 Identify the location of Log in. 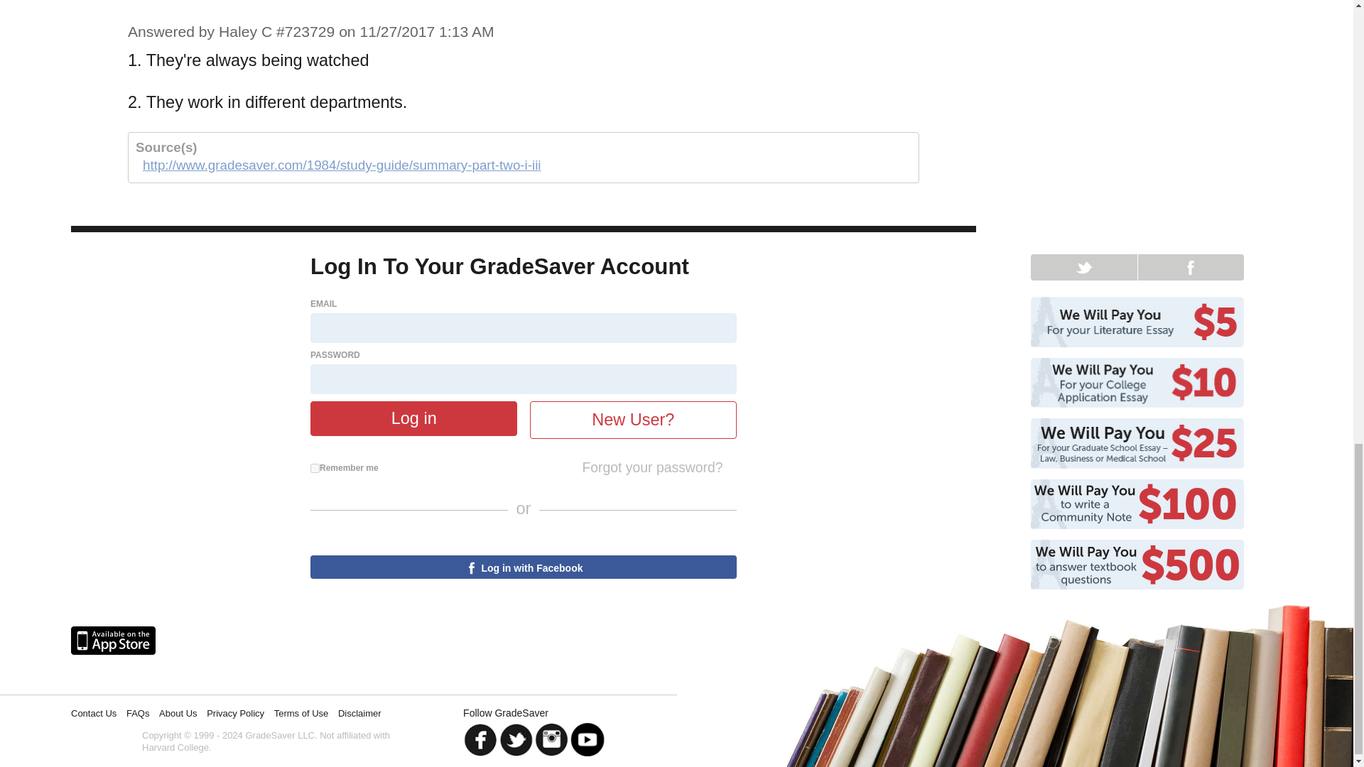
(413, 418).